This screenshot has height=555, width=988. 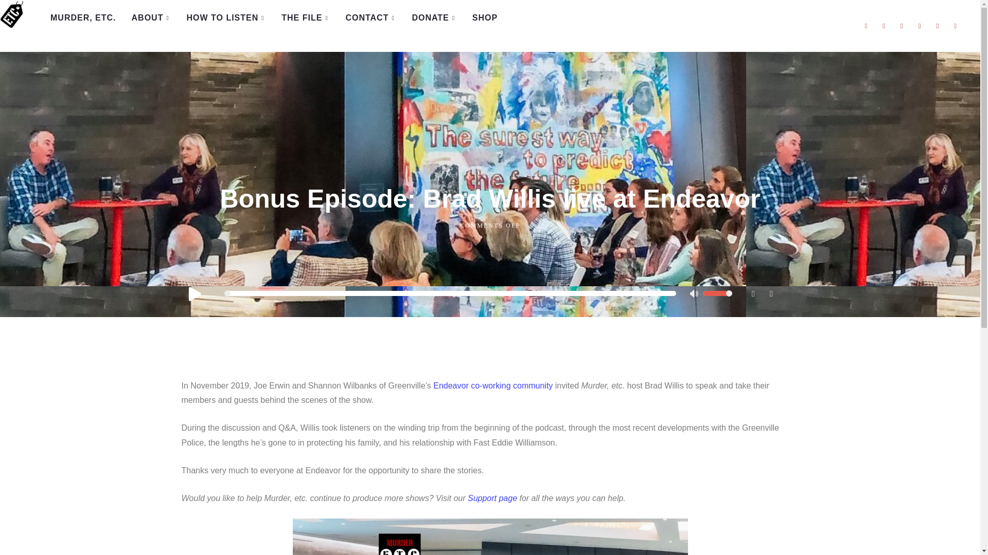 I want to click on Mute, so click(x=695, y=295).